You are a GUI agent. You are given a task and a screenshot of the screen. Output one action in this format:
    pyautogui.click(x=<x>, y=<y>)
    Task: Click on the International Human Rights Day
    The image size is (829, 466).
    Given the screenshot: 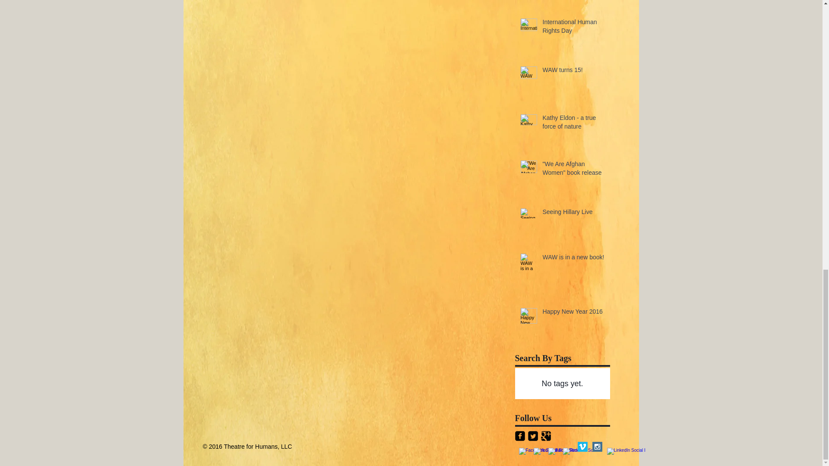 What is the action you would take?
    pyautogui.click(x=573, y=28)
    